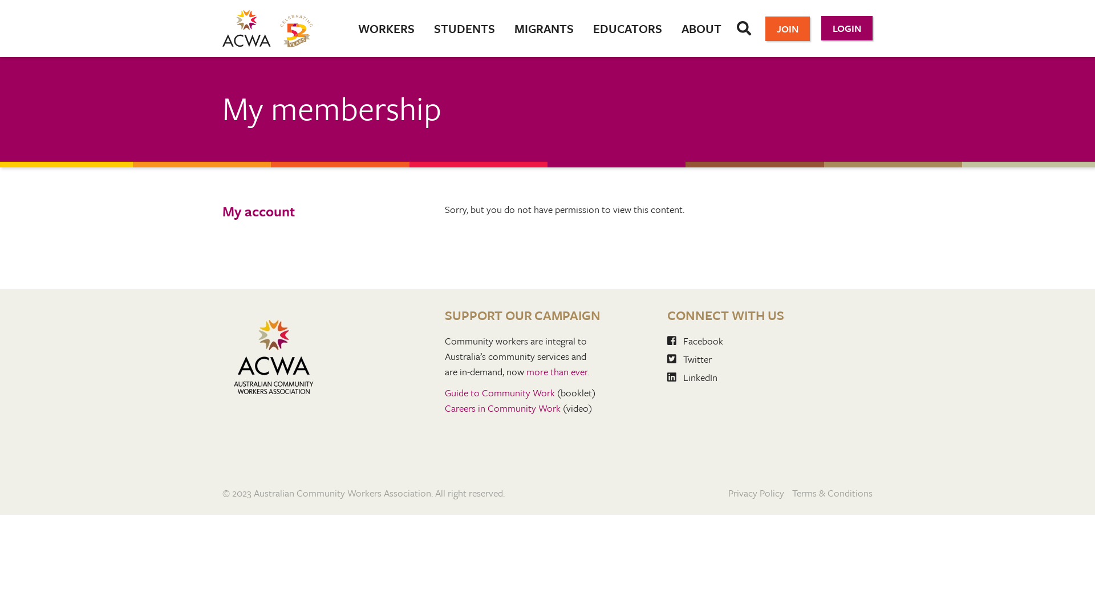  I want to click on JOIN, so click(788, 28).